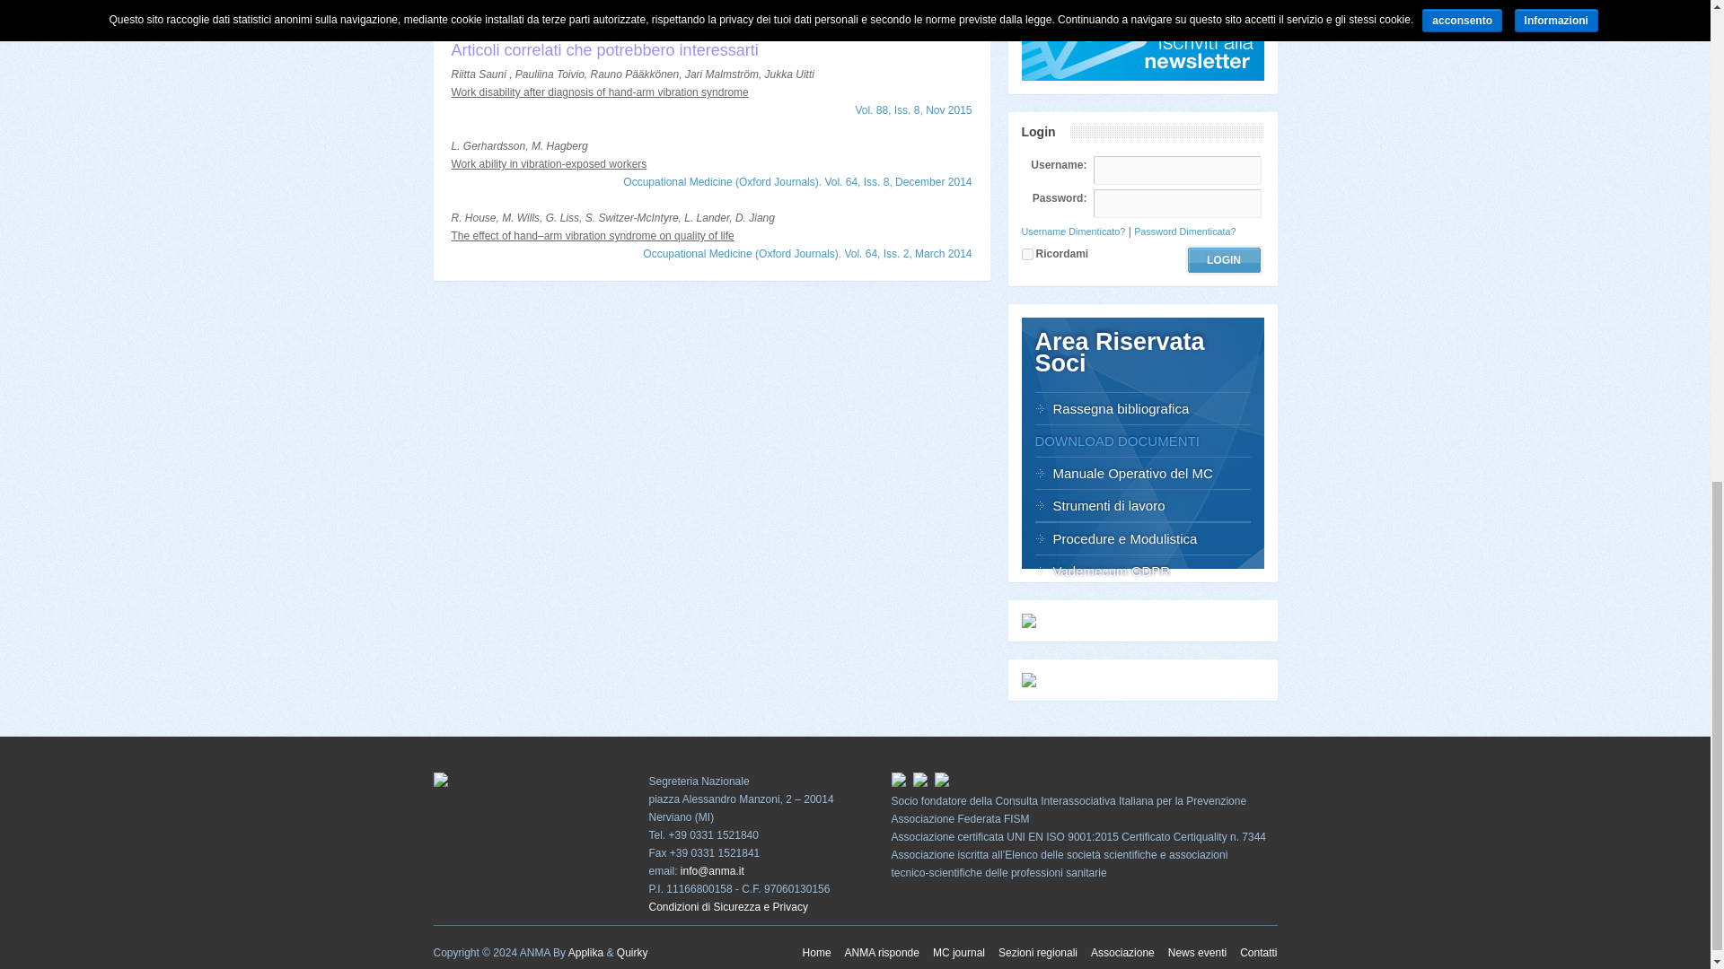 This screenshot has height=969, width=1724. Describe the element at coordinates (1176, 170) in the screenshot. I see `Username` at that location.